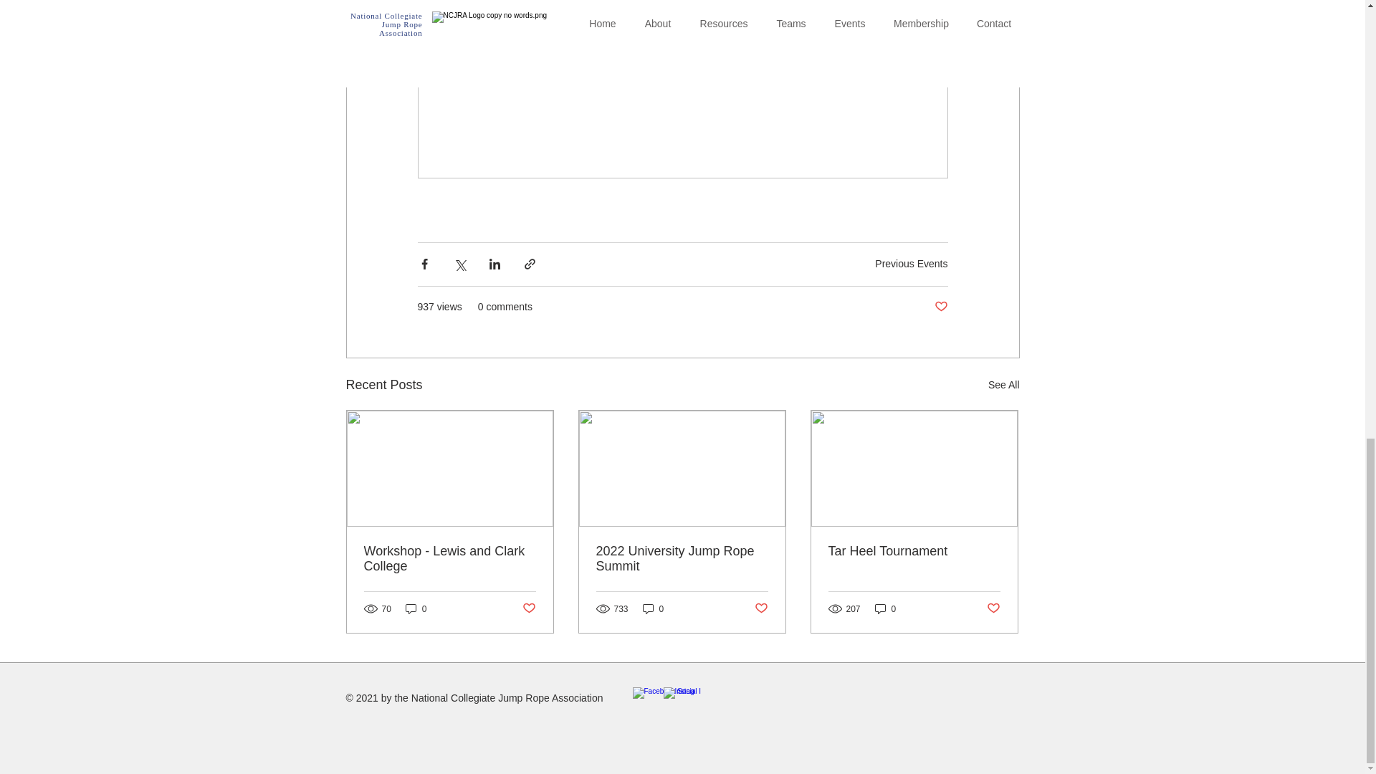 Image resolution: width=1376 pixels, height=774 pixels. Describe the element at coordinates (940, 307) in the screenshot. I see `Post not marked as liked` at that location.